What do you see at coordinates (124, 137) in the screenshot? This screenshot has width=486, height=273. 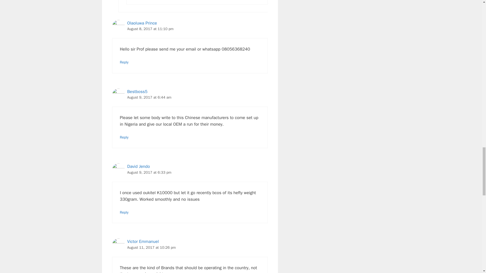 I see `Reply` at bounding box center [124, 137].